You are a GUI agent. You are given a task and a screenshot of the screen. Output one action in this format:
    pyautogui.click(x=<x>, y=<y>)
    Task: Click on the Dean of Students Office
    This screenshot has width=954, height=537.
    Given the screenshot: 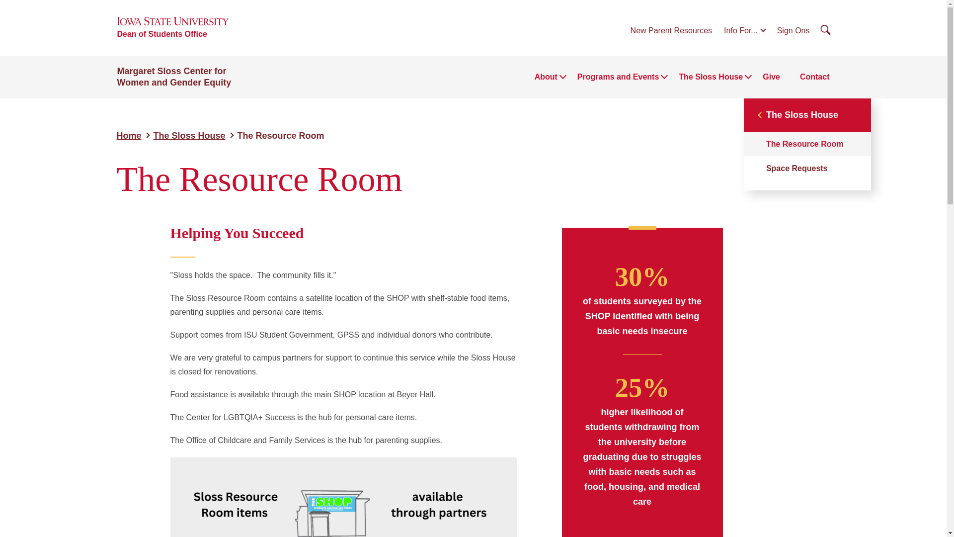 What is the action you would take?
    pyautogui.click(x=162, y=34)
    